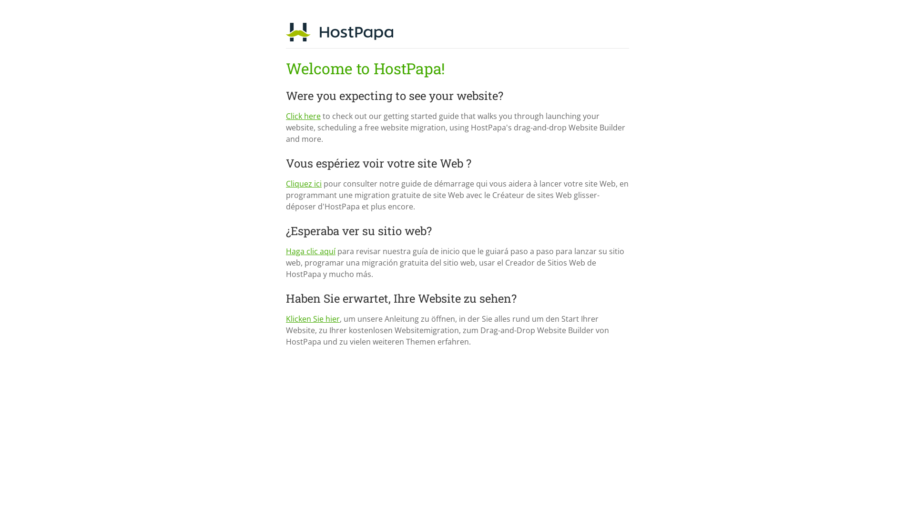 The width and height of the screenshot is (915, 514). Describe the element at coordinates (313, 319) in the screenshot. I see `Klicken Sie hier` at that location.